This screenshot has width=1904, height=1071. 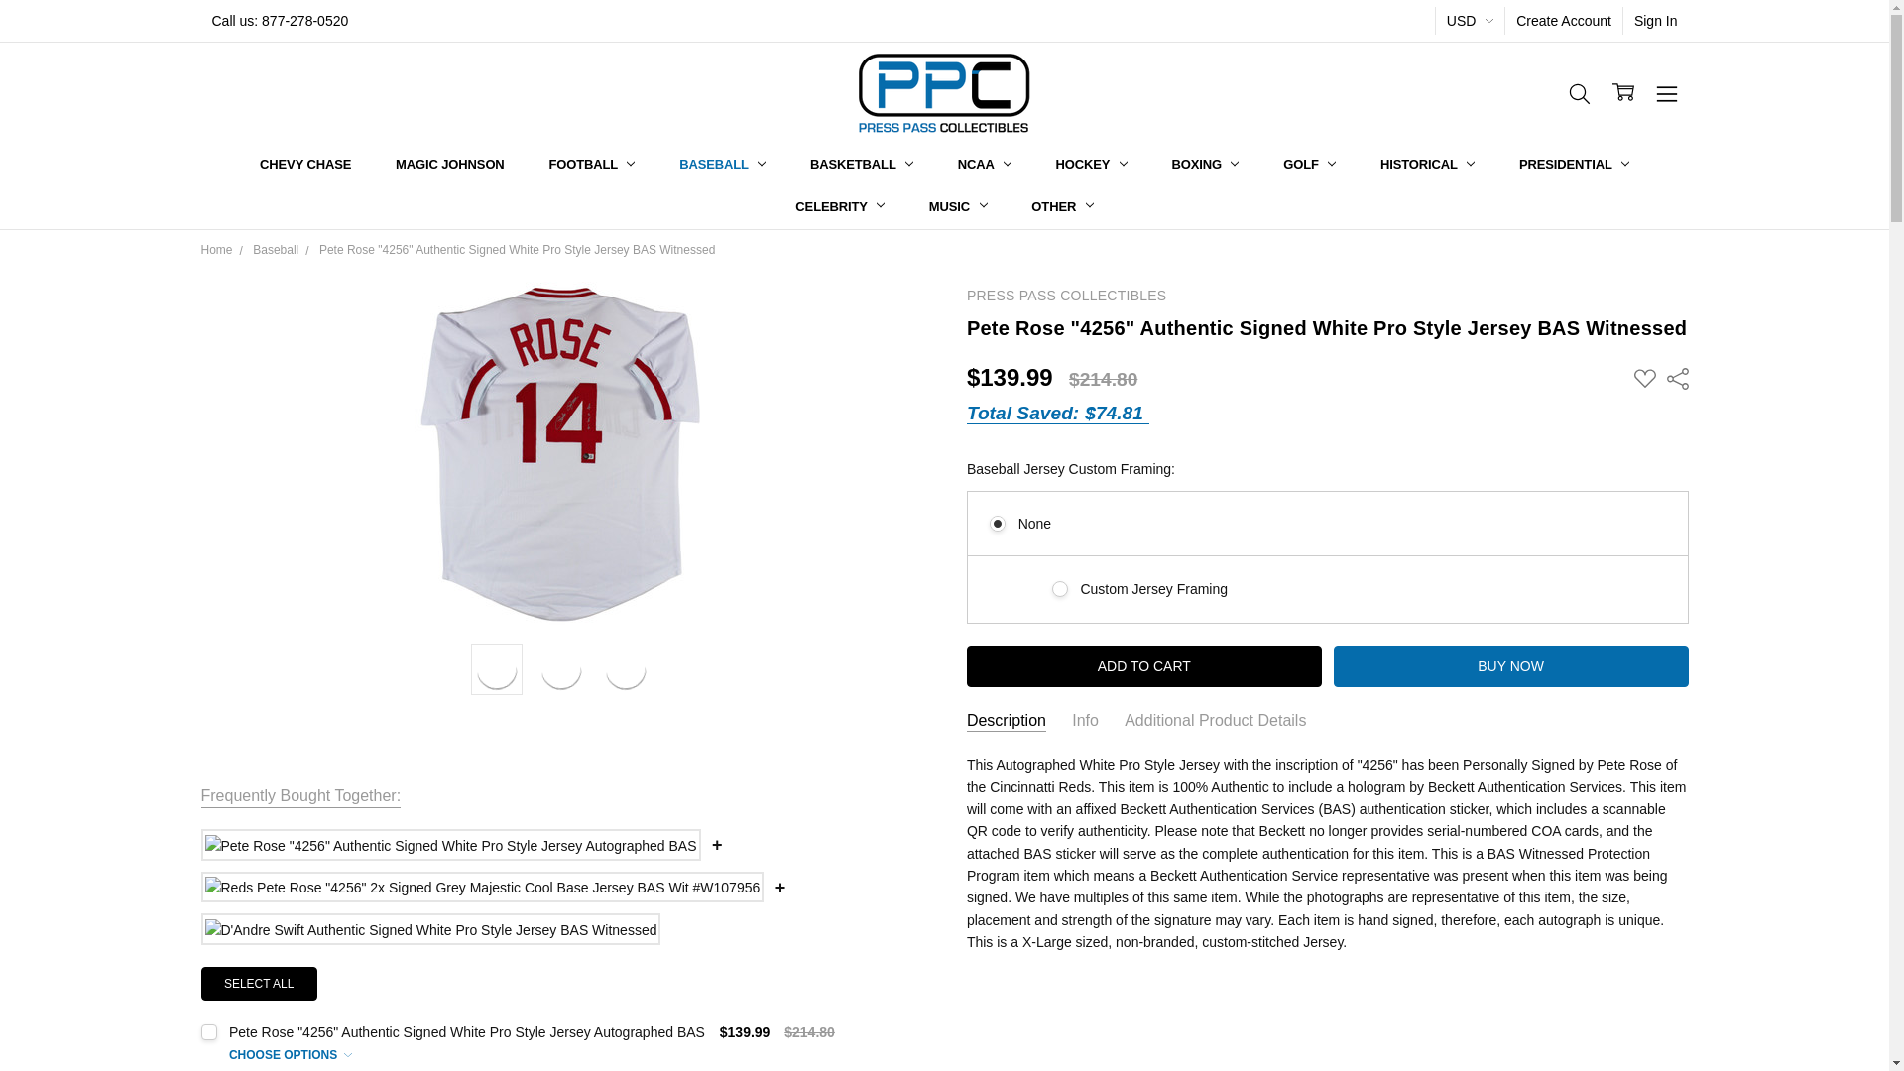 I want to click on Buy Now, so click(x=1511, y=666).